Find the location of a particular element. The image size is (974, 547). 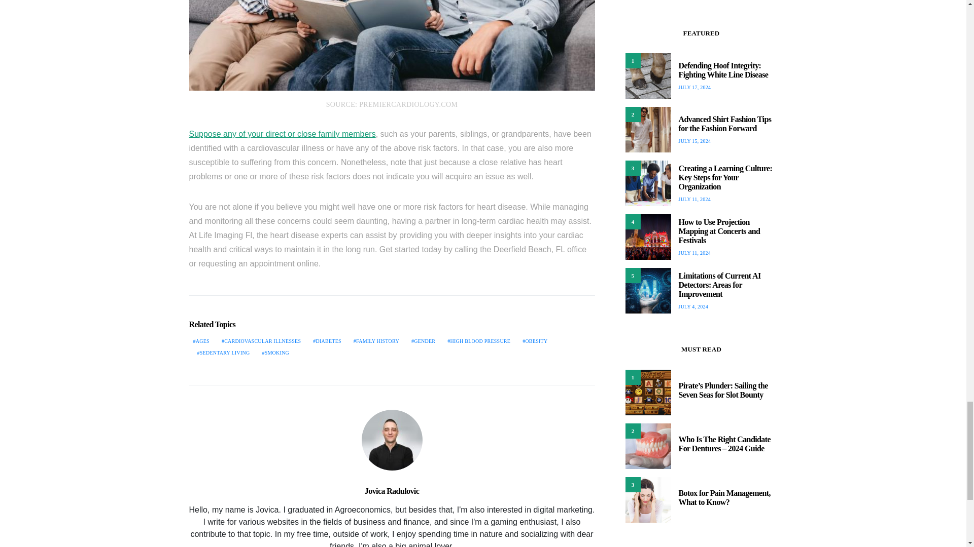

CARDIOVASCULAR ILLNESSES is located at coordinates (261, 341).